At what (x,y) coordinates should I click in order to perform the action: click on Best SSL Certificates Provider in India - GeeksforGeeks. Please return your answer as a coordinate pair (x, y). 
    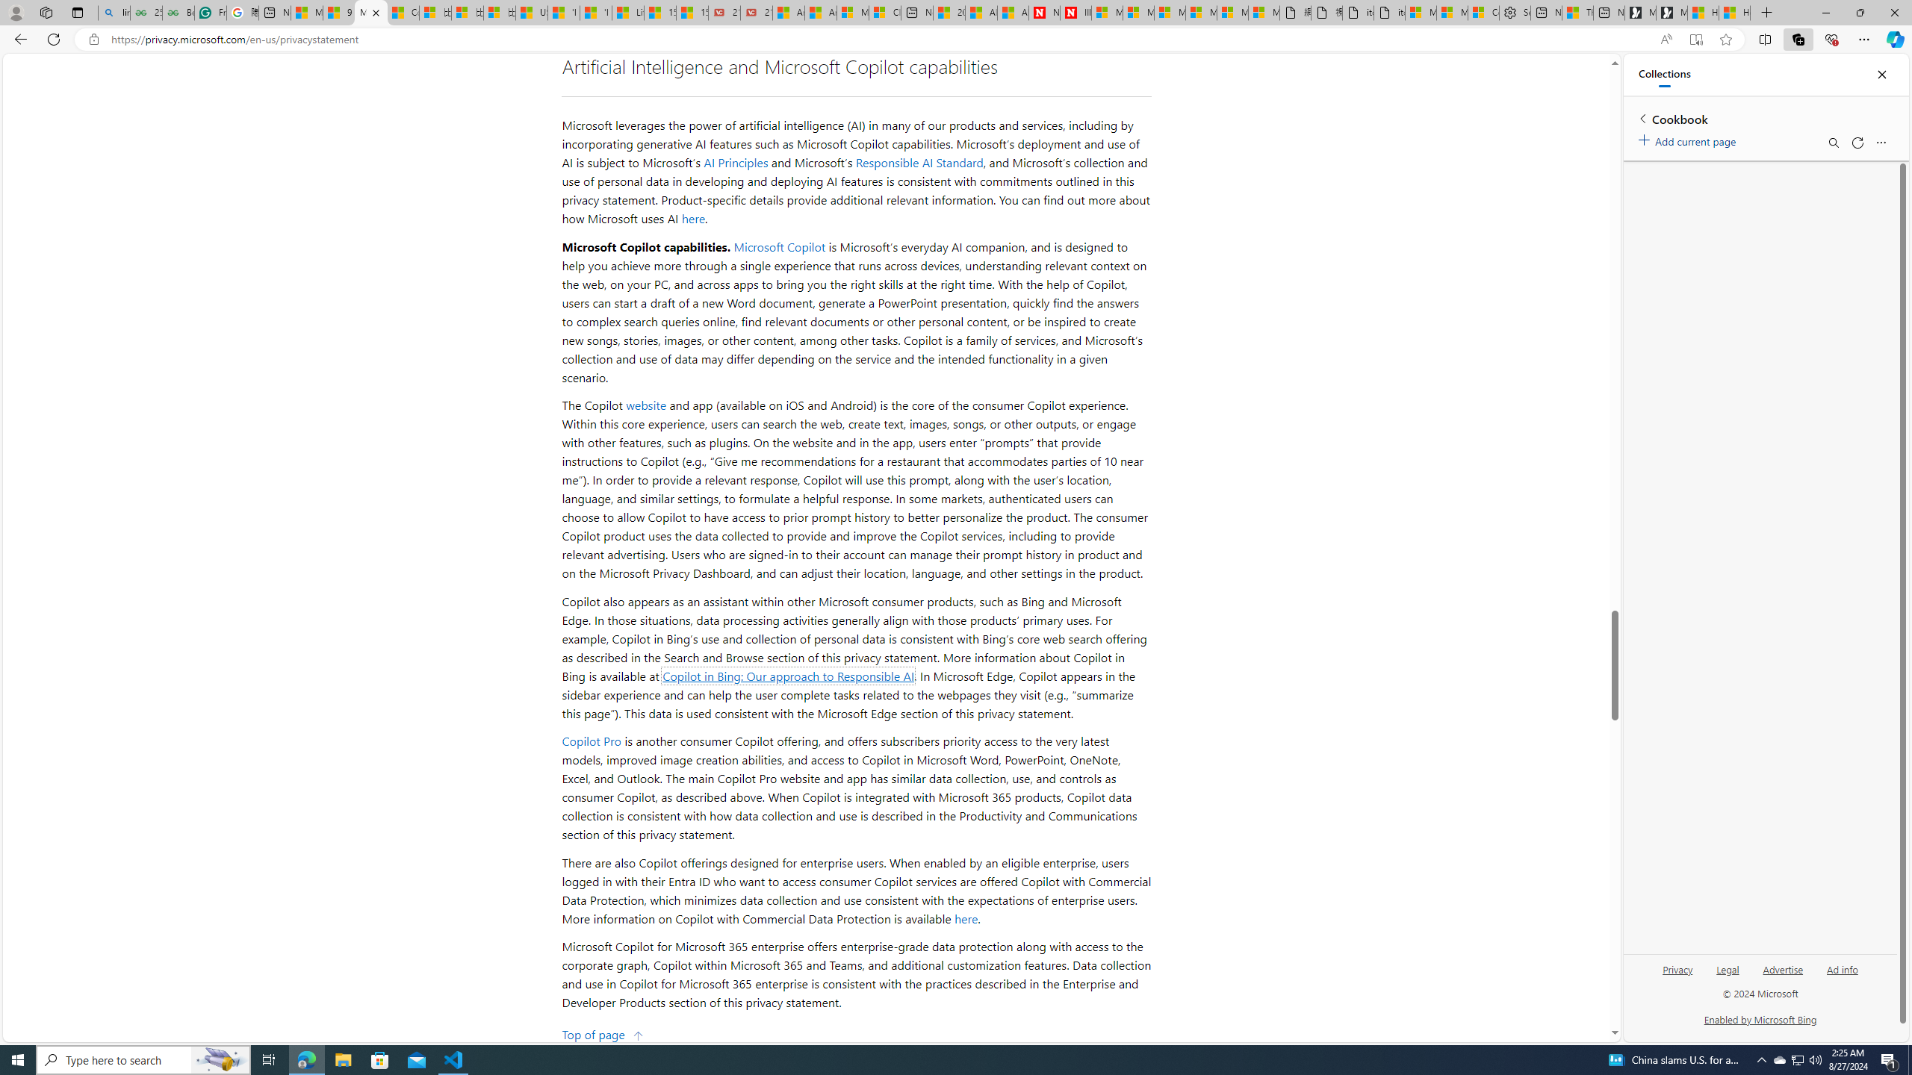
    Looking at the image, I should click on (178, 13).